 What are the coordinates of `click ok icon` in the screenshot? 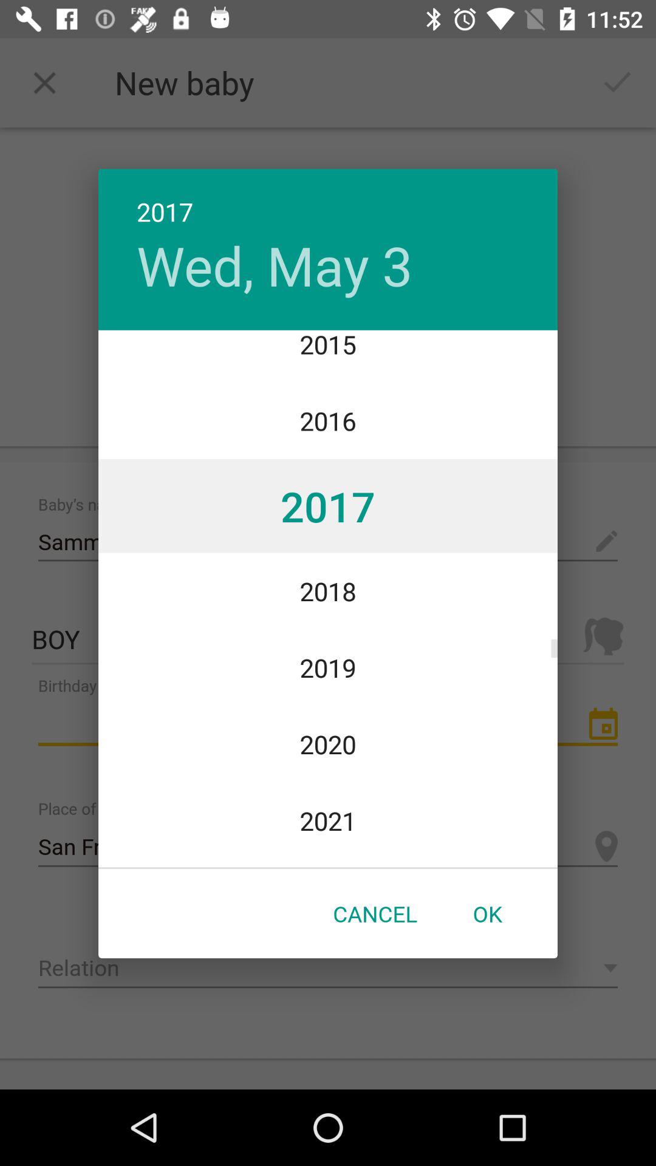 It's located at (487, 913).